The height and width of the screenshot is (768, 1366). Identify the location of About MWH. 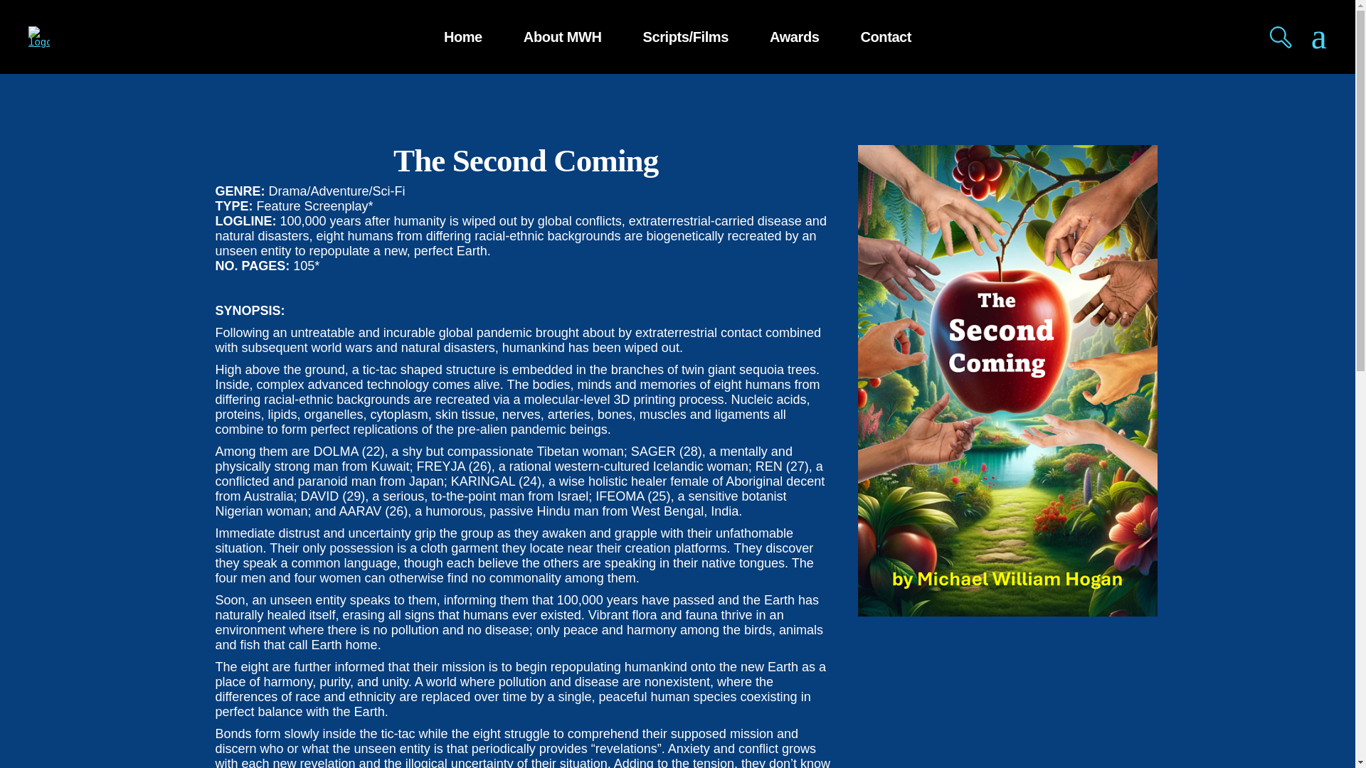
(562, 37).